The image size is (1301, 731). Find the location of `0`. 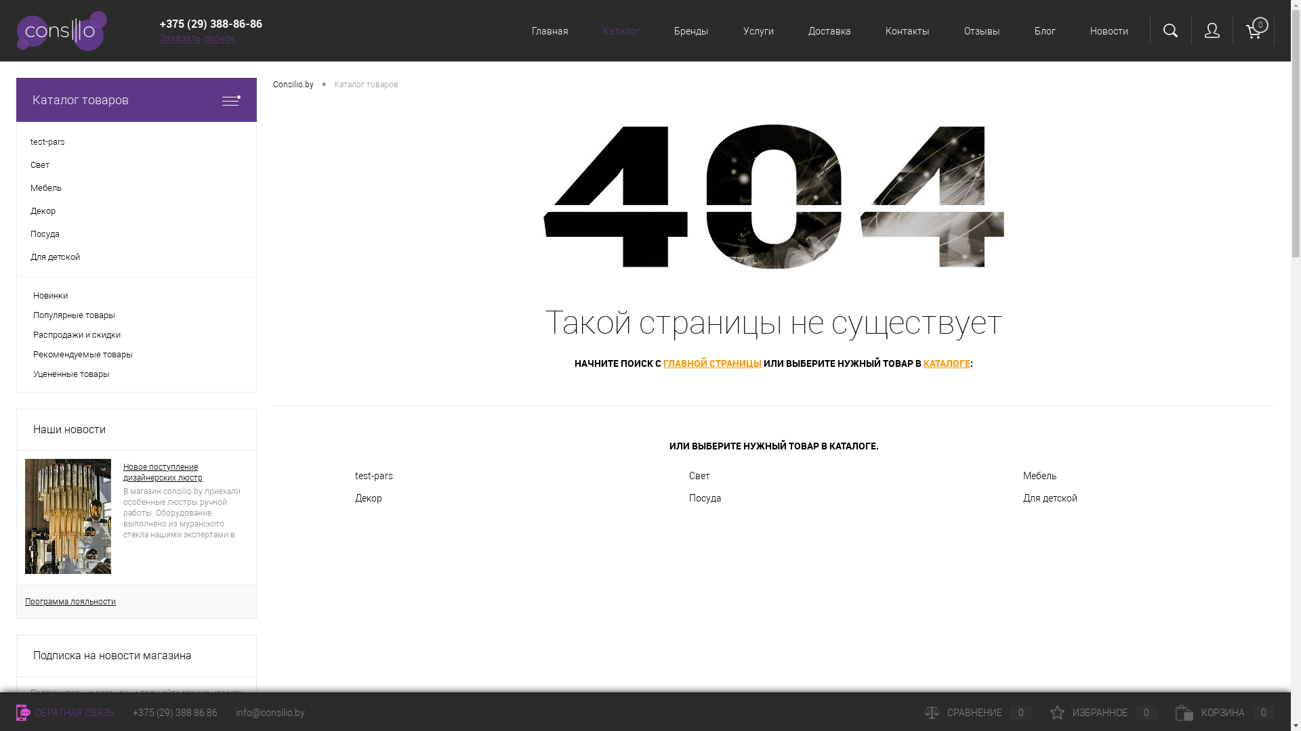

0 is located at coordinates (1254, 32).